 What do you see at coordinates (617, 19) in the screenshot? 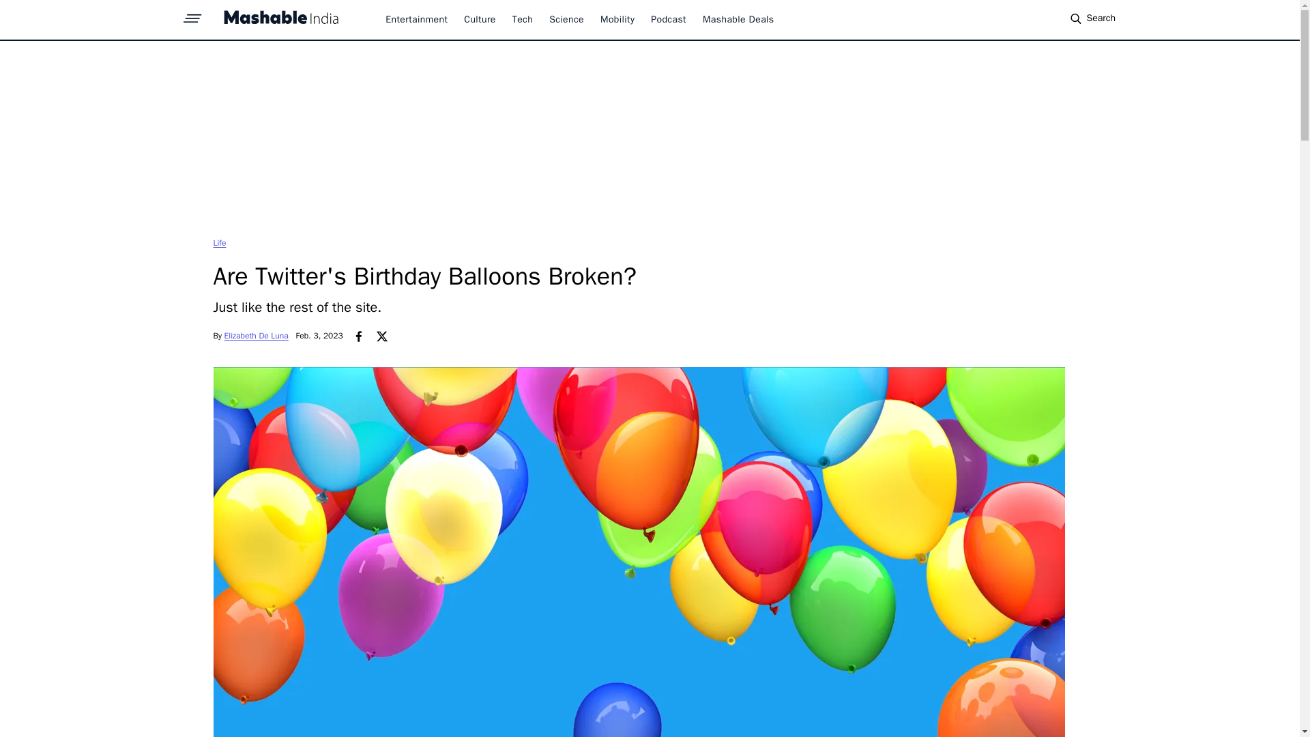
I see `Mobility` at bounding box center [617, 19].